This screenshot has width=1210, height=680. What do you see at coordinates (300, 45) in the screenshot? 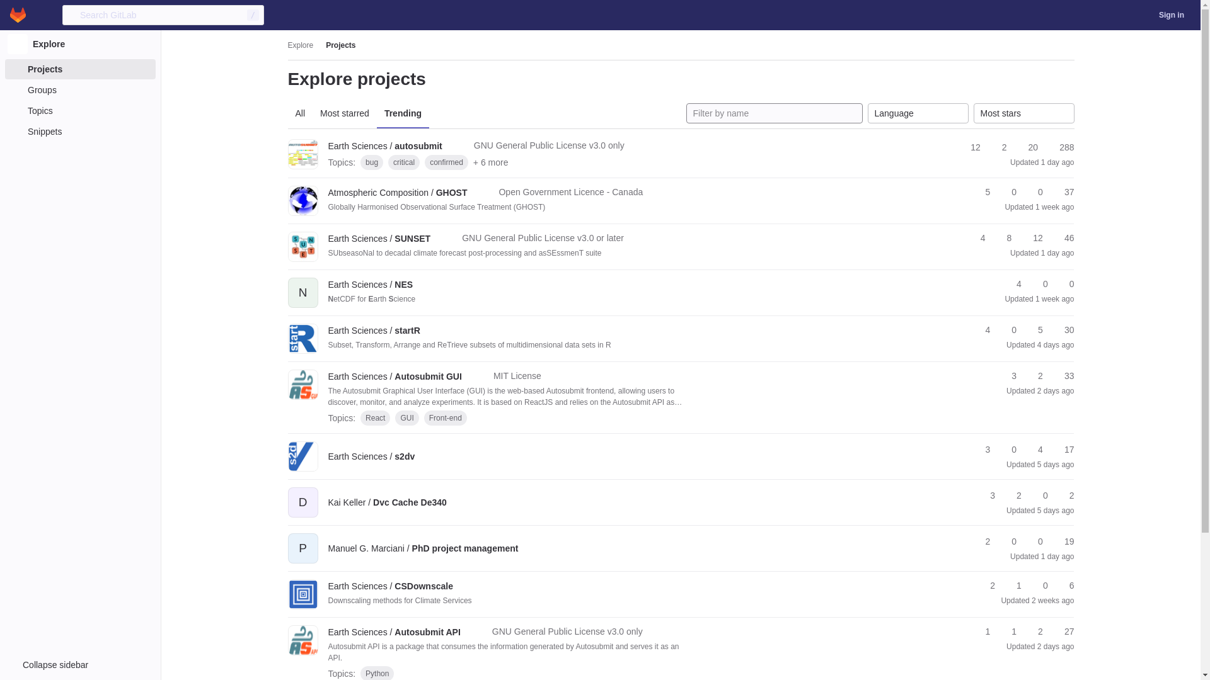
I see `Explore` at bounding box center [300, 45].